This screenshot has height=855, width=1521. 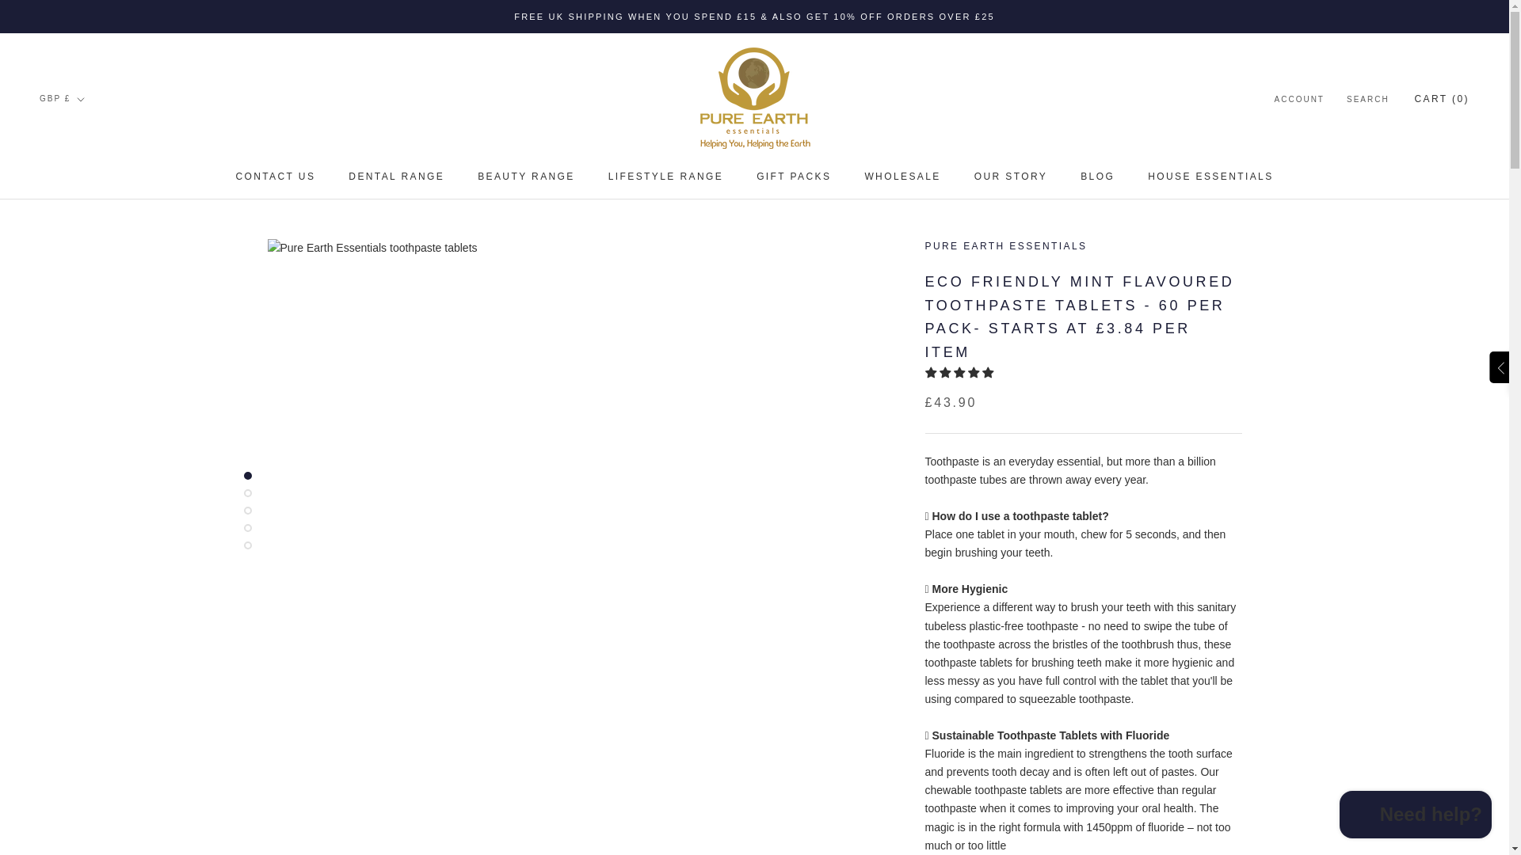 What do you see at coordinates (89, 301) in the screenshot?
I see `AED` at bounding box center [89, 301].